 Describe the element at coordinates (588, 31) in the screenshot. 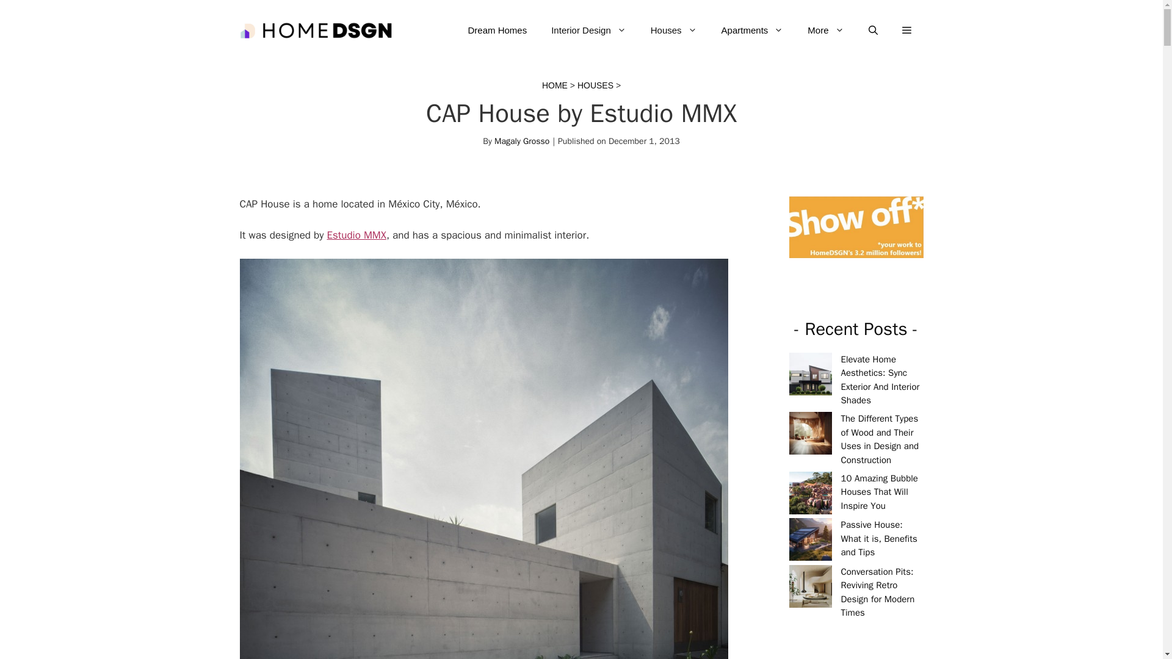

I see `Interior Design` at that location.